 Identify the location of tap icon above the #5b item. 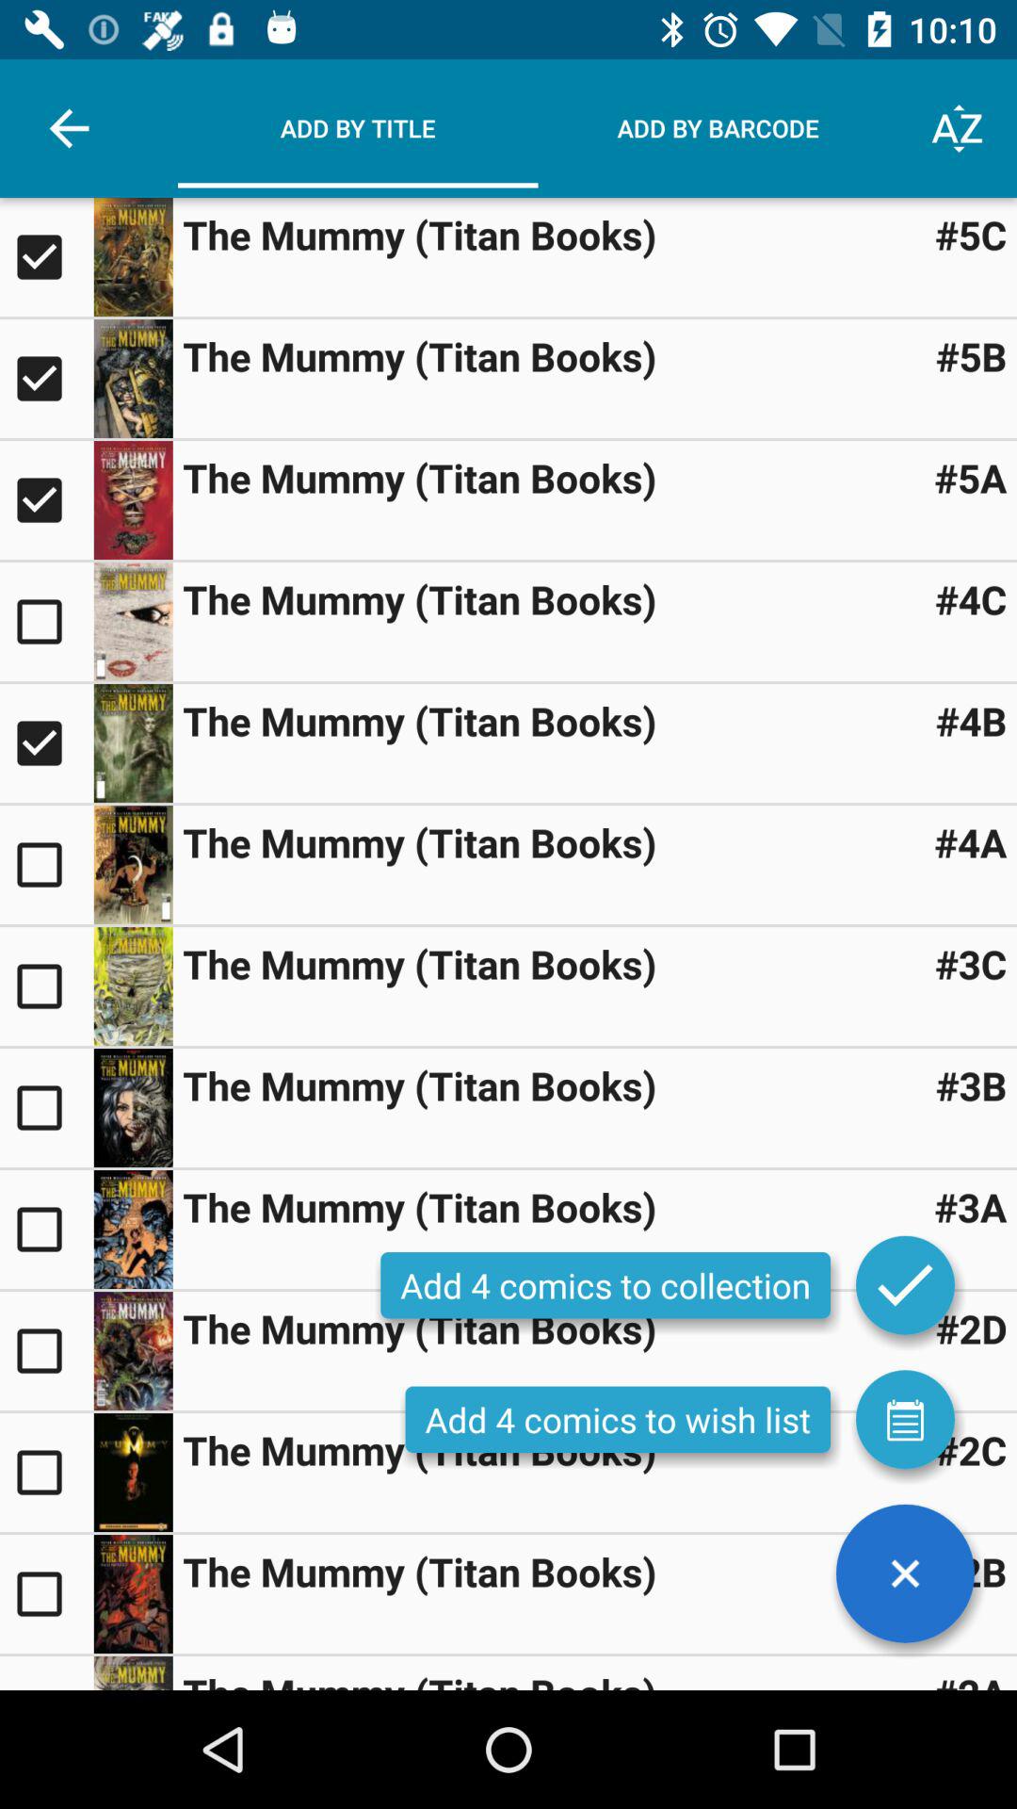
(970, 234).